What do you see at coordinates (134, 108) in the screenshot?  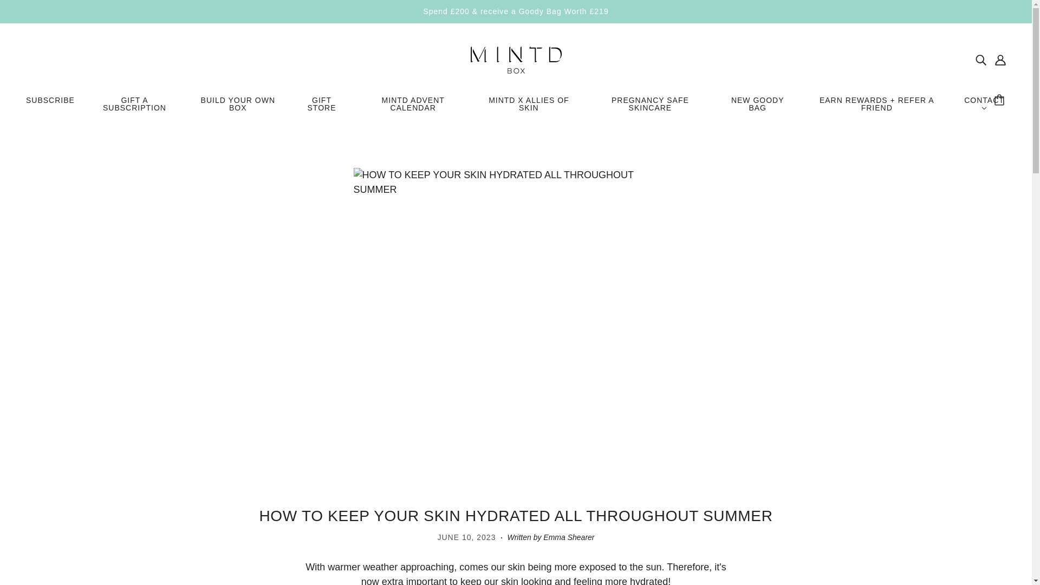 I see `GIFT A SUBSCRIPTION` at bounding box center [134, 108].